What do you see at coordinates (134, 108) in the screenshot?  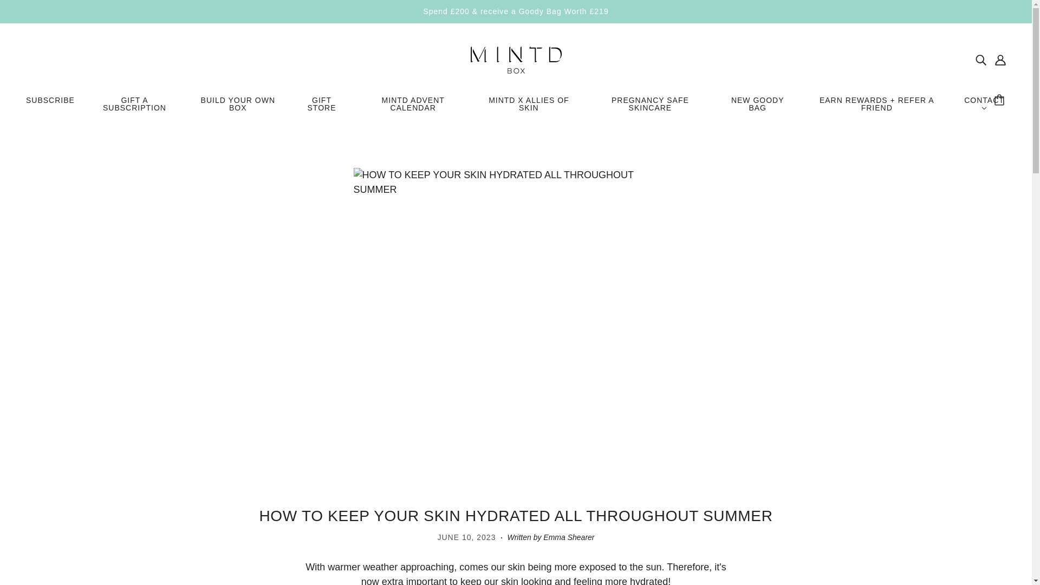 I see `GIFT A SUBSCRIPTION` at bounding box center [134, 108].